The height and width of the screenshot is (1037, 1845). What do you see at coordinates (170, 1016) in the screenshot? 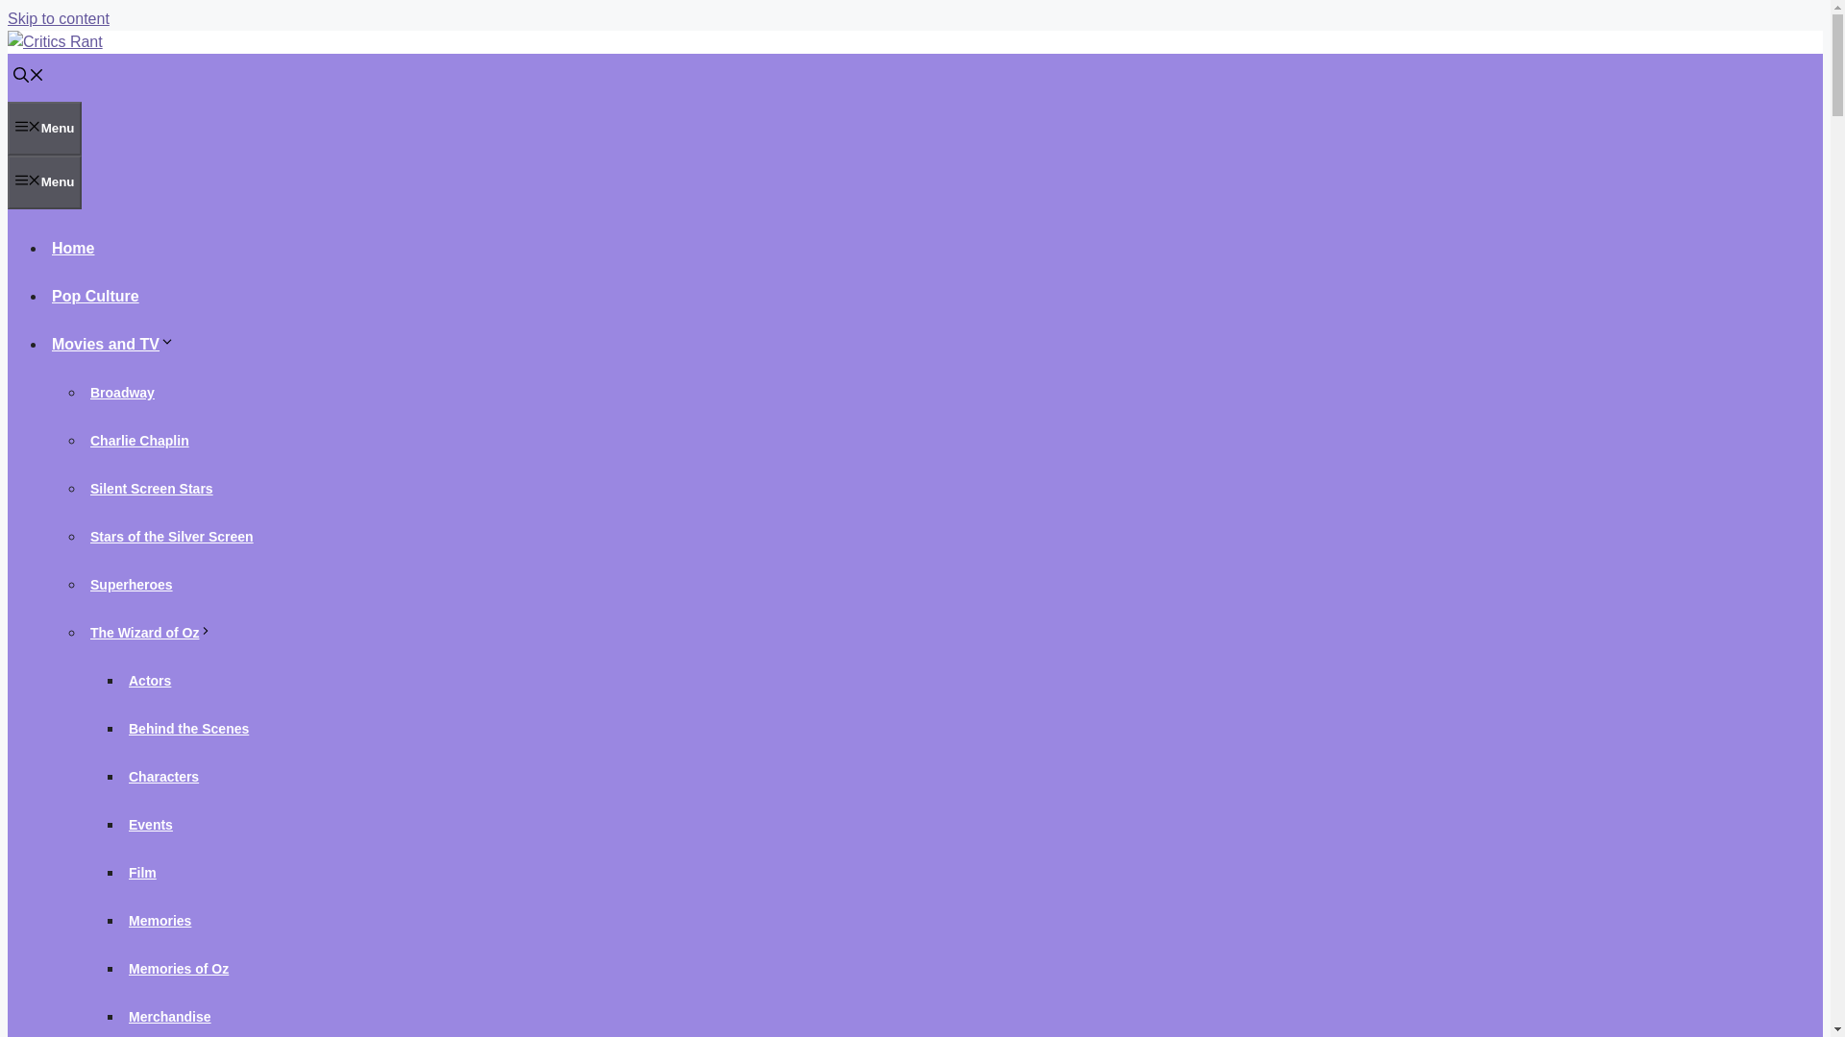
I see `Merchandise` at bounding box center [170, 1016].